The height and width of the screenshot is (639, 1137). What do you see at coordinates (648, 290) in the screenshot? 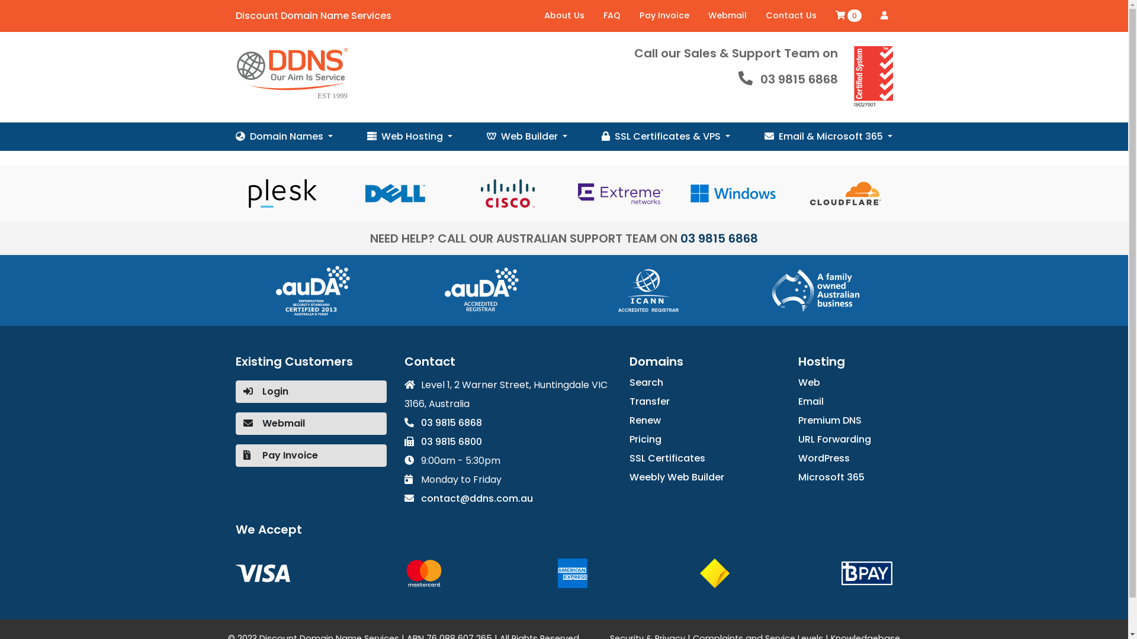
I see `ICANN` at bounding box center [648, 290].